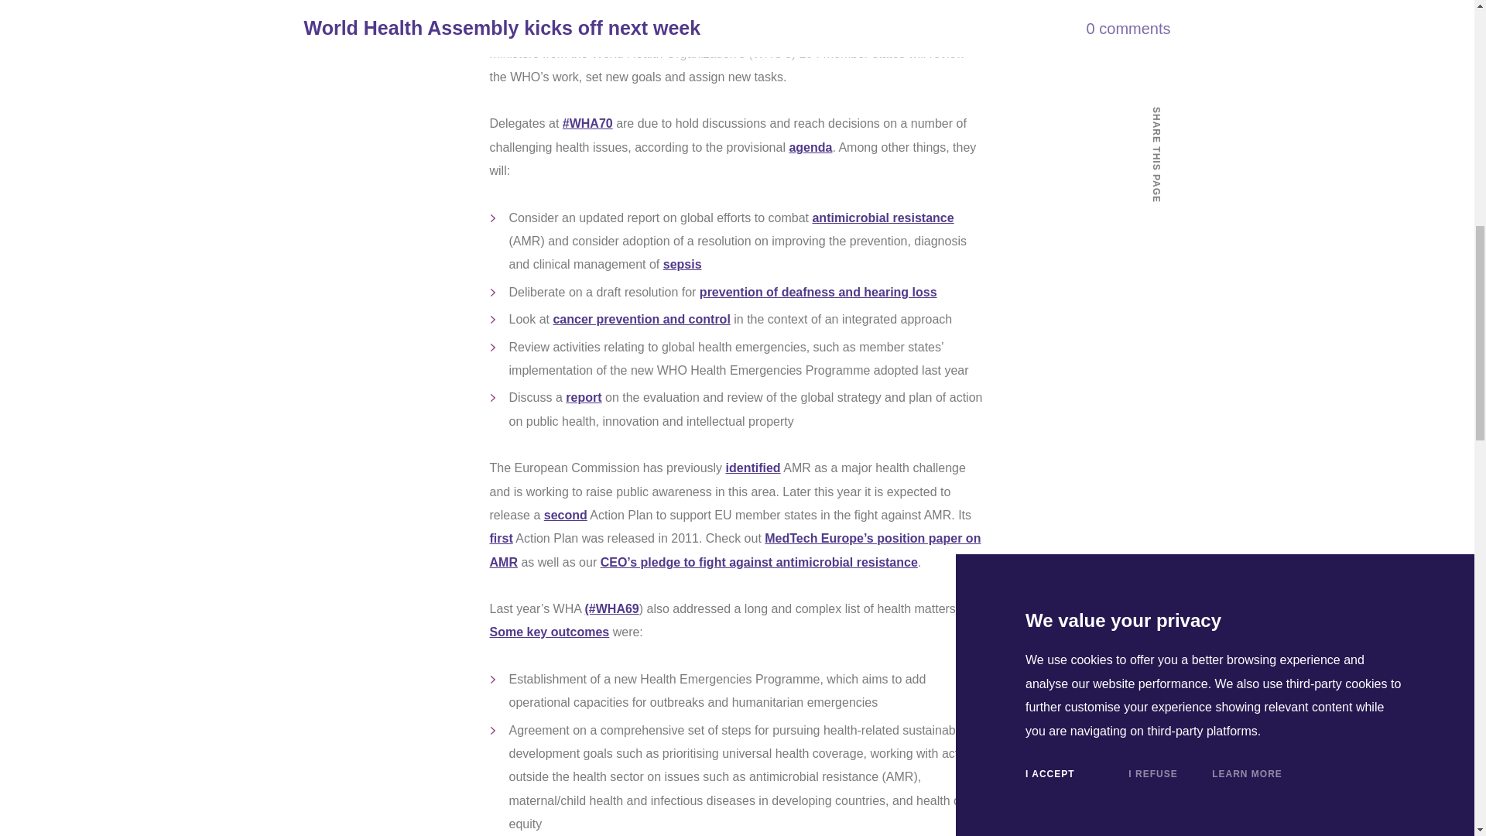  Describe the element at coordinates (882, 218) in the screenshot. I see `antimicrobial resistance` at that location.